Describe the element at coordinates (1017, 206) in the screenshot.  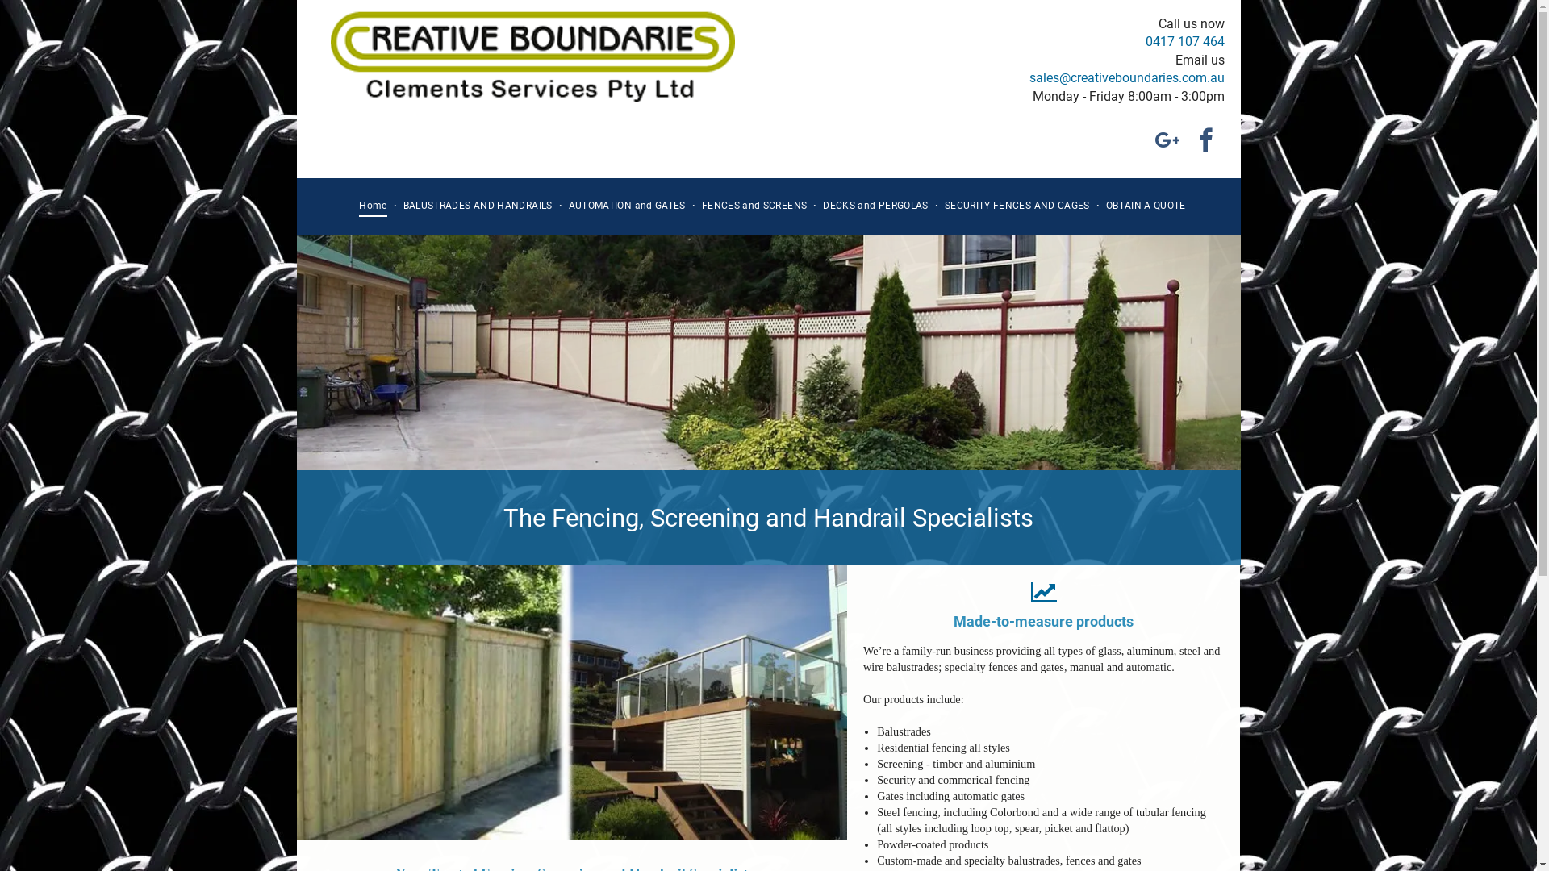
I see `SECURITY FENCES AND CAGES` at that location.